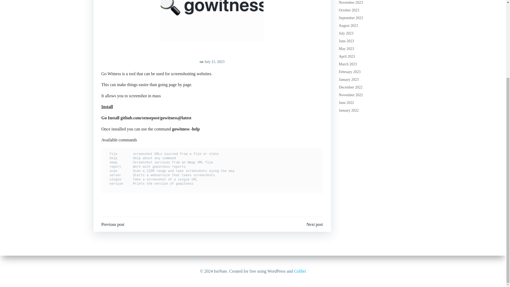 The height and width of the screenshot is (287, 510). Describe the element at coordinates (214, 62) in the screenshot. I see `July 21, 2023` at that location.